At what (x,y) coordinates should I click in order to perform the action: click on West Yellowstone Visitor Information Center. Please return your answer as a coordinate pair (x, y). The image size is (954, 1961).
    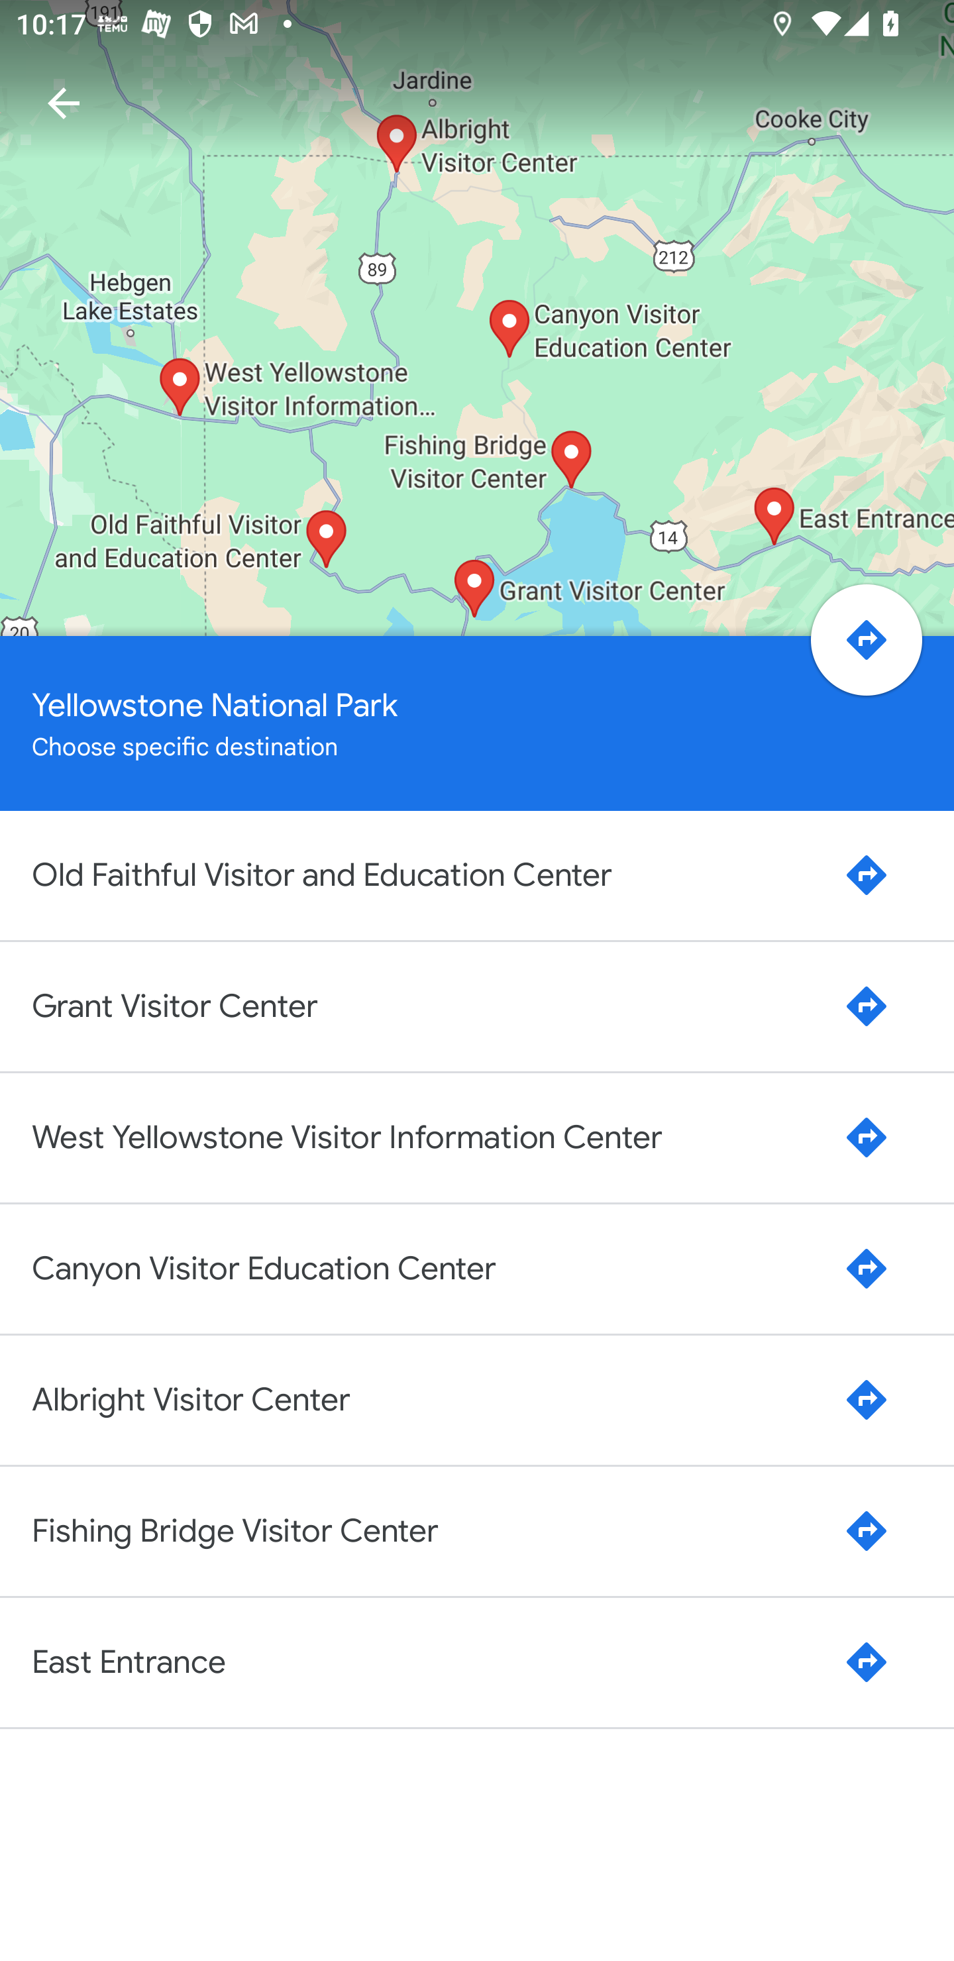
    Looking at the image, I should click on (425, 1137).